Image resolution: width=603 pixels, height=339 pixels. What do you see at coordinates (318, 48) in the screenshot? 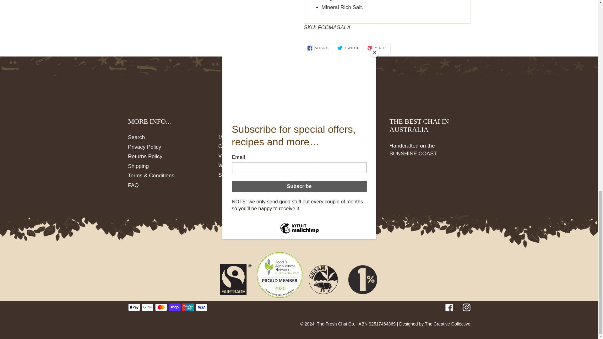
I see `Returns Policy` at bounding box center [318, 48].